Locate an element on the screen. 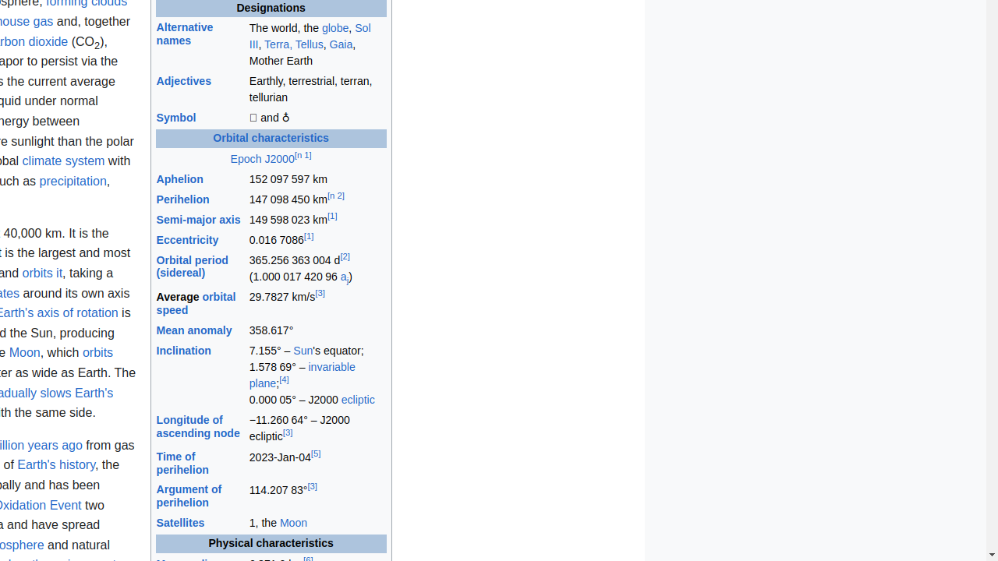  147098450 km[n 2] is located at coordinates (317, 199).